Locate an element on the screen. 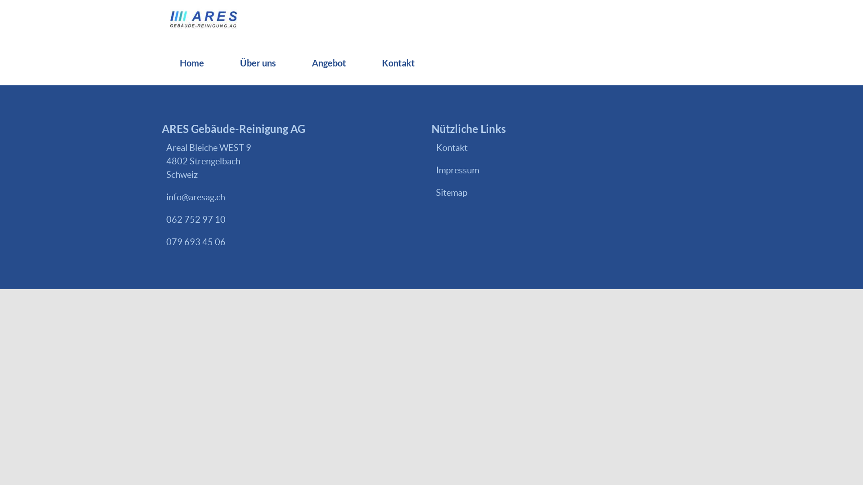 This screenshot has width=863, height=485. Home is located at coordinates (204, 21).